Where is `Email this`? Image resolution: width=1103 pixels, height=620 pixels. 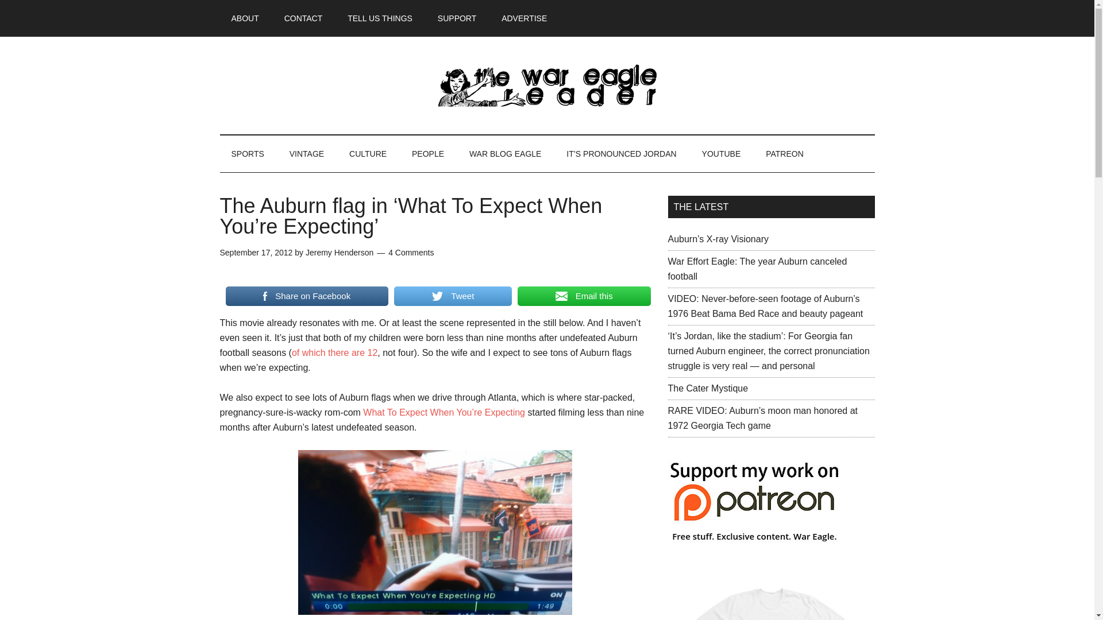 Email this is located at coordinates (584, 296).